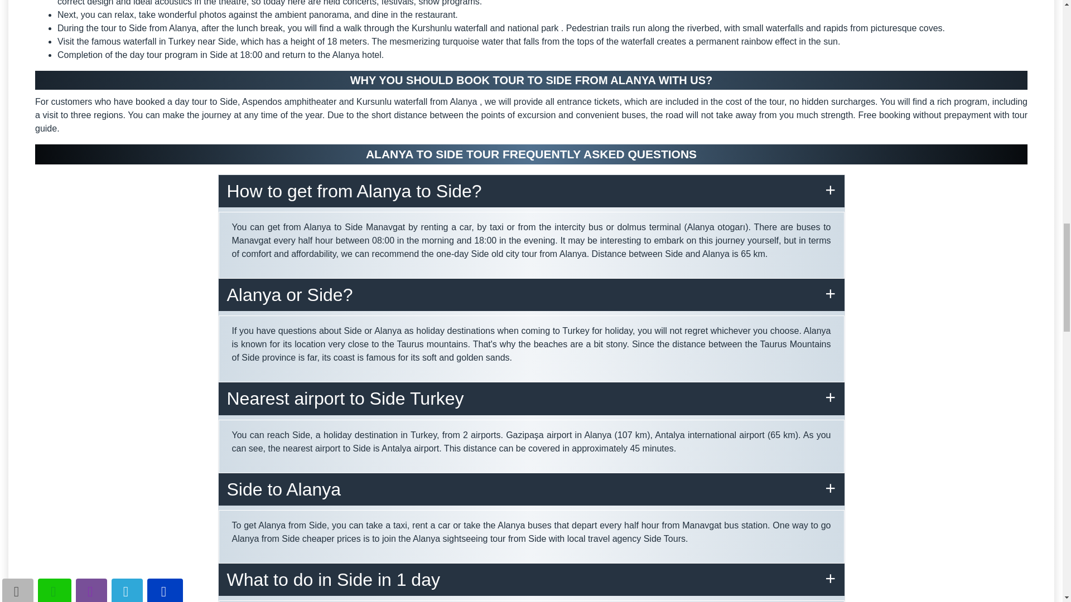 The height and width of the screenshot is (602, 1071). What do you see at coordinates (531, 489) in the screenshot?
I see `Side to Alanya` at bounding box center [531, 489].